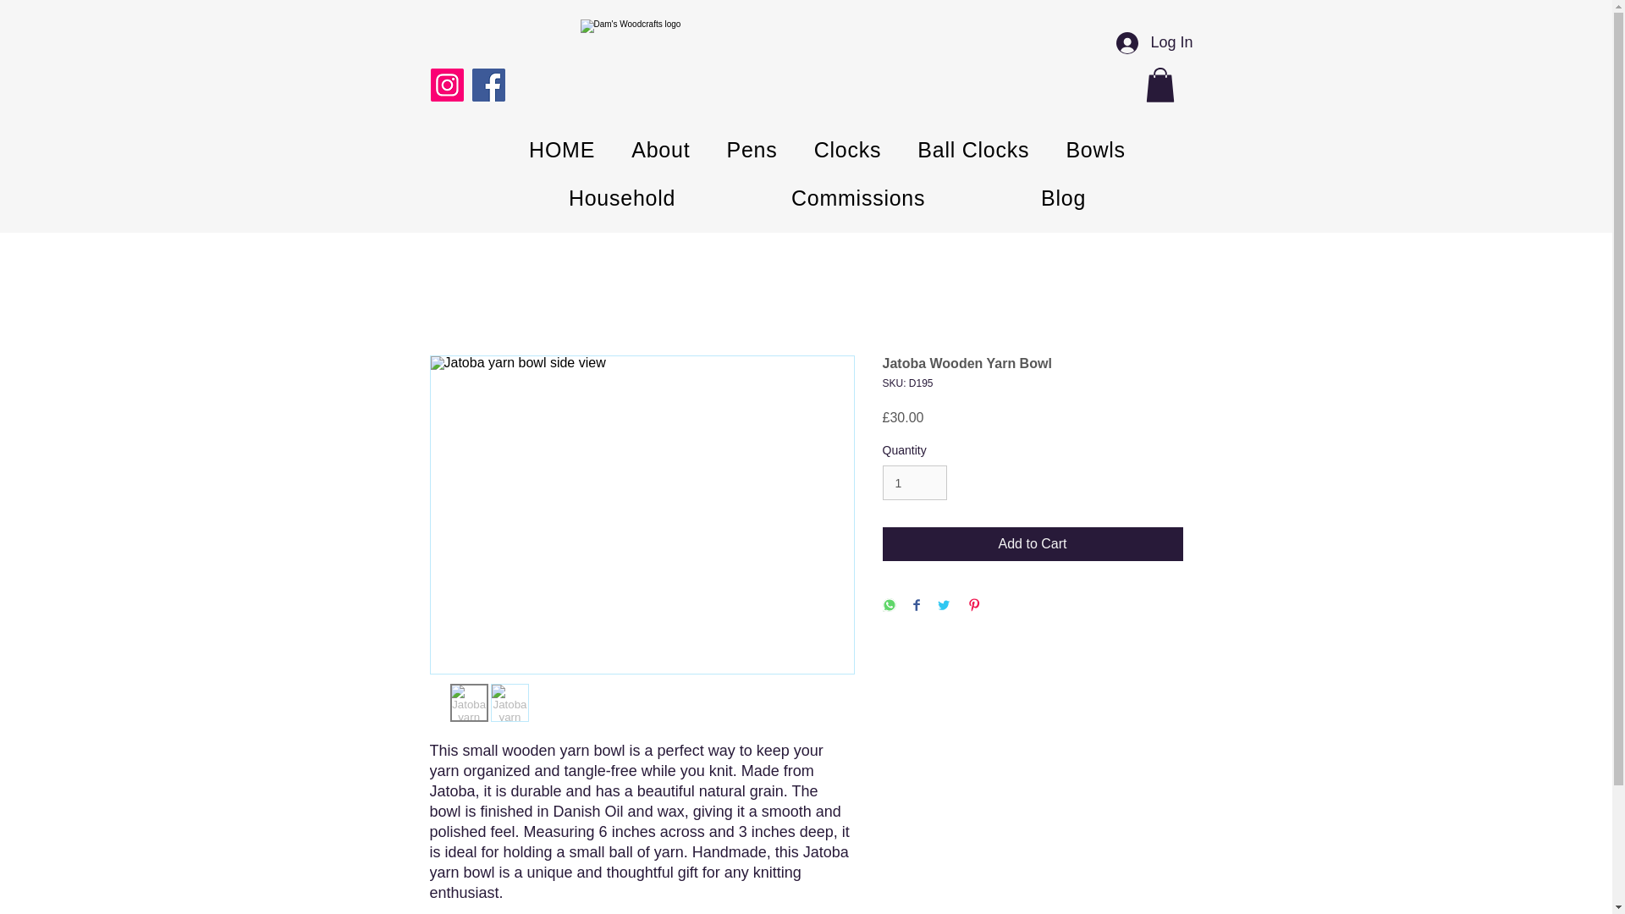 The width and height of the screenshot is (1625, 914). I want to click on Add to Cart, so click(1033, 544).